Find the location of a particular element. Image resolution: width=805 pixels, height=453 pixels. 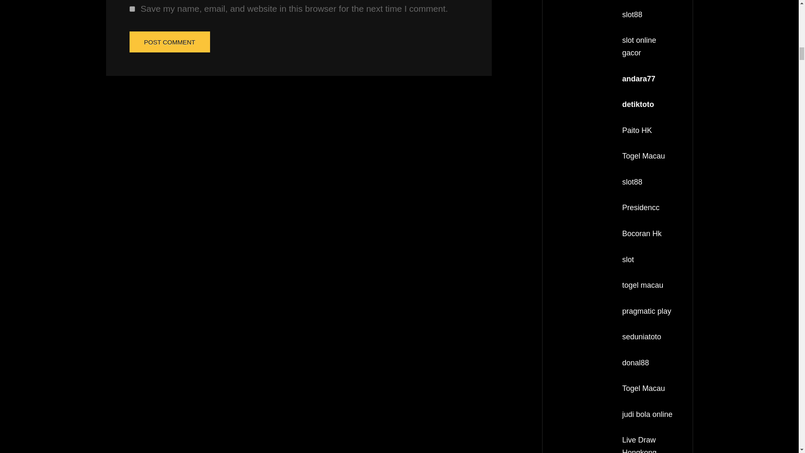

Post Comment is located at coordinates (169, 42).